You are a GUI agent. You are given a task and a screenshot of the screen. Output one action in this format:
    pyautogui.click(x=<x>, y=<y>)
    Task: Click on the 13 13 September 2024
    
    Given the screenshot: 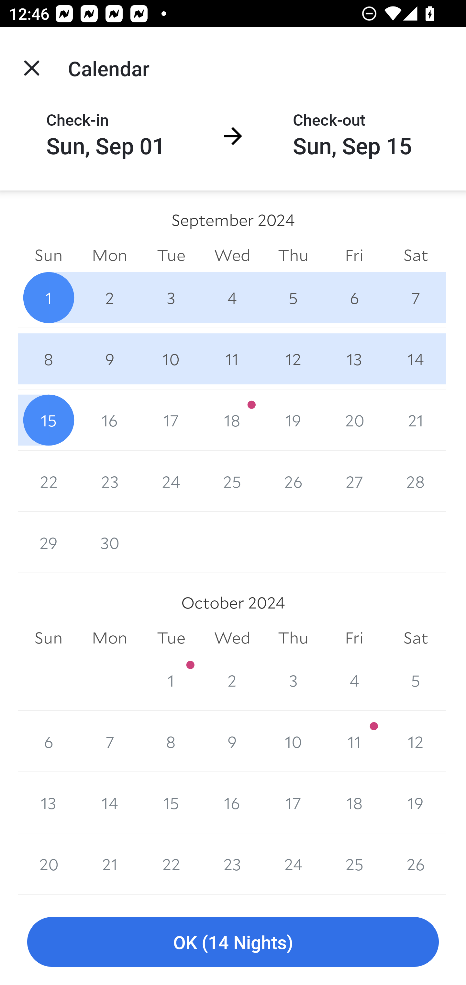 What is the action you would take?
    pyautogui.click(x=354, y=358)
    